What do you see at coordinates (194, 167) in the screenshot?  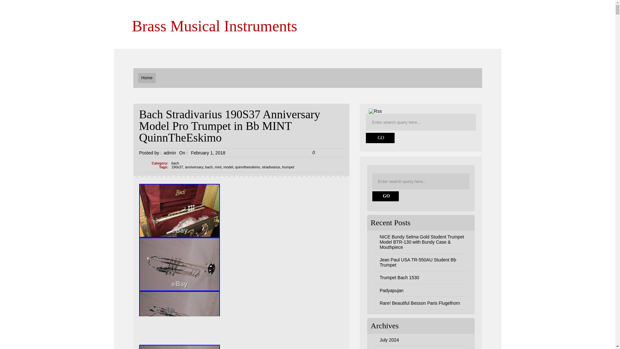 I see `anniversary` at bounding box center [194, 167].